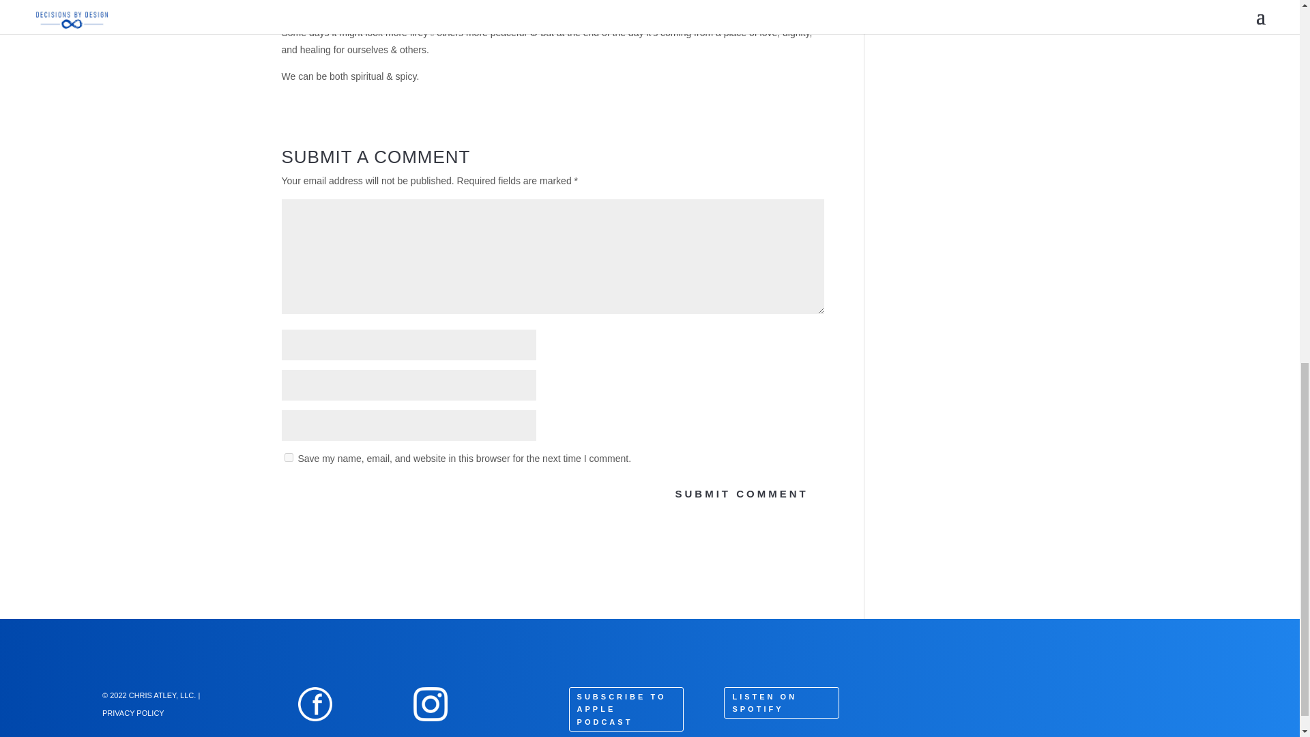 The image size is (1310, 737). Describe the element at coordinates (133, 712) in the screenshot. I see `PRIVACY POLICY` at that location.